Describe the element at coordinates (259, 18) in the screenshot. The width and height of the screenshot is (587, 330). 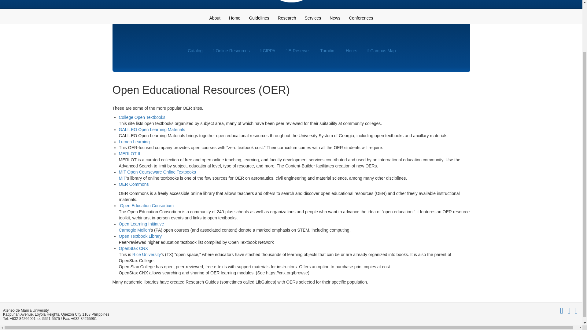
I see `Guidelines` at that location.